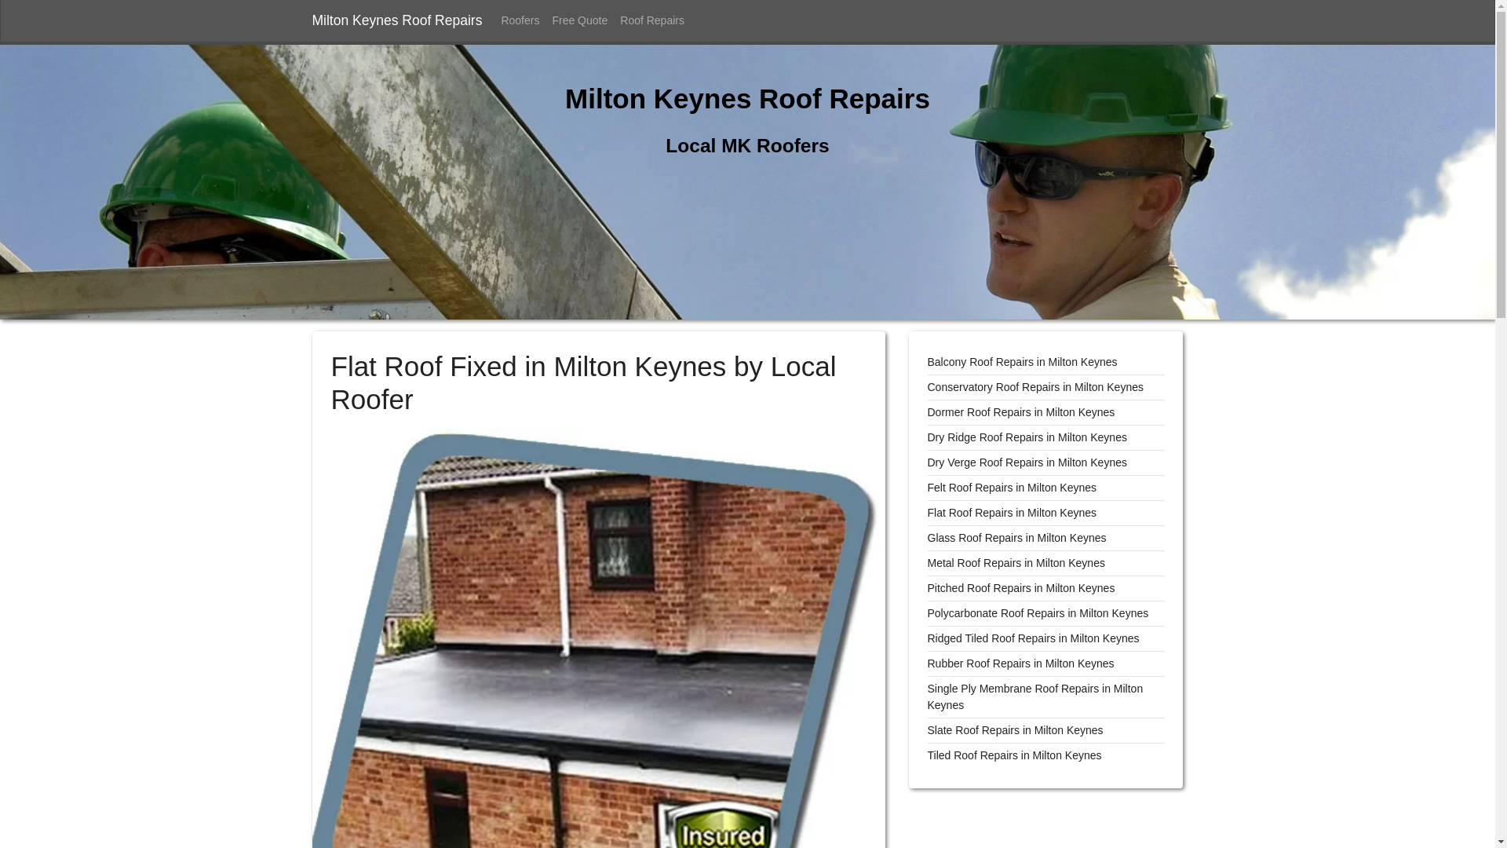  I want to click on Dormer Roof Repairs in Milton Keynes, so click(1021, 412).